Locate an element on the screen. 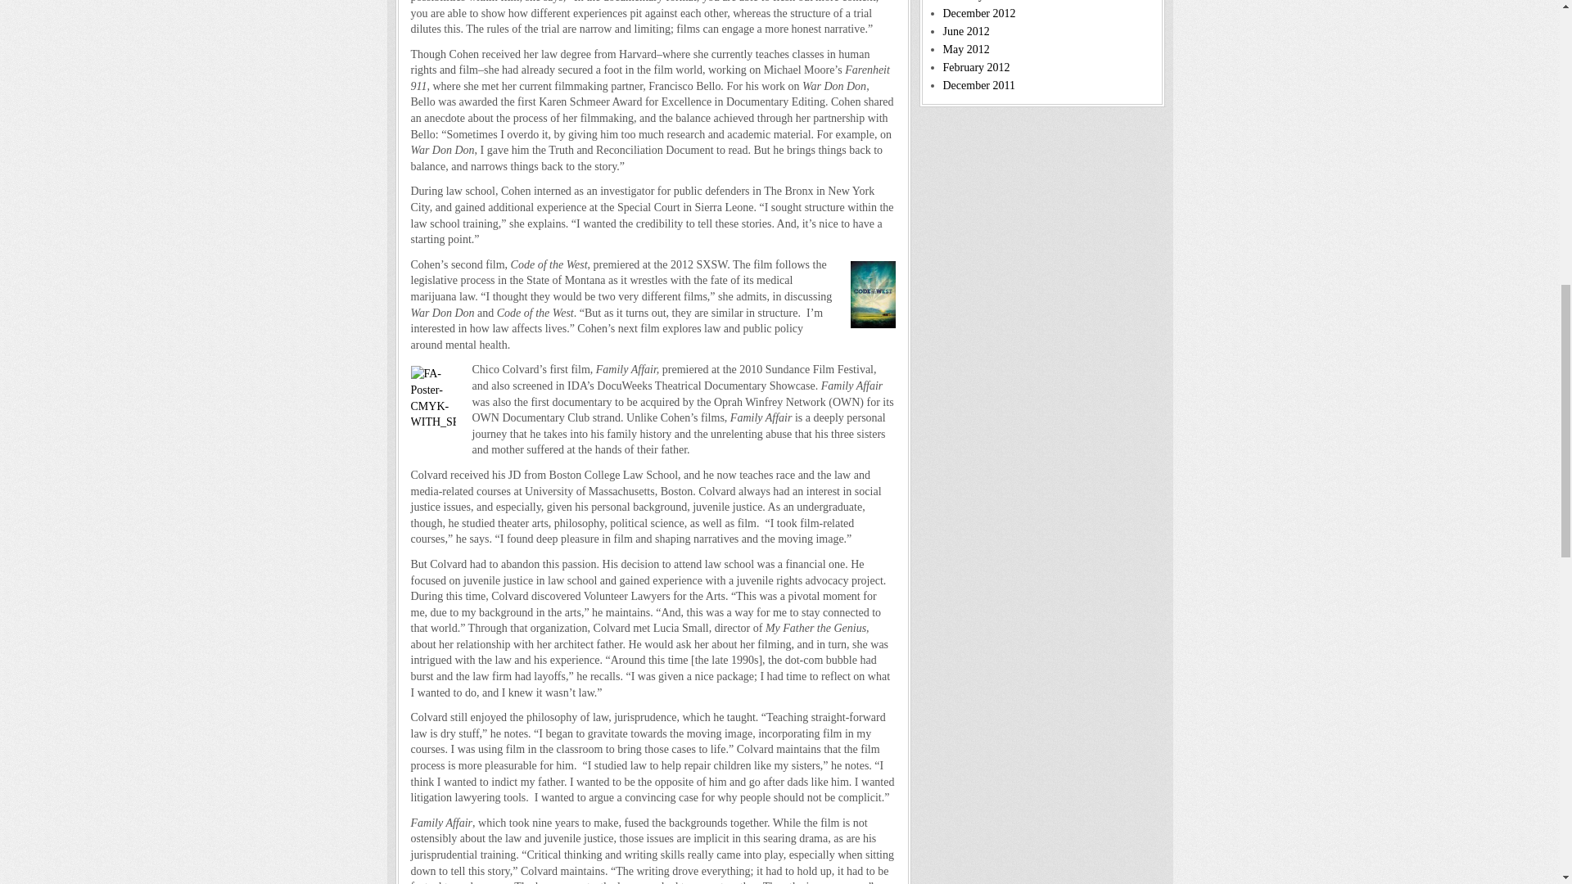  June 2012 is located at coordinates (966, 31).